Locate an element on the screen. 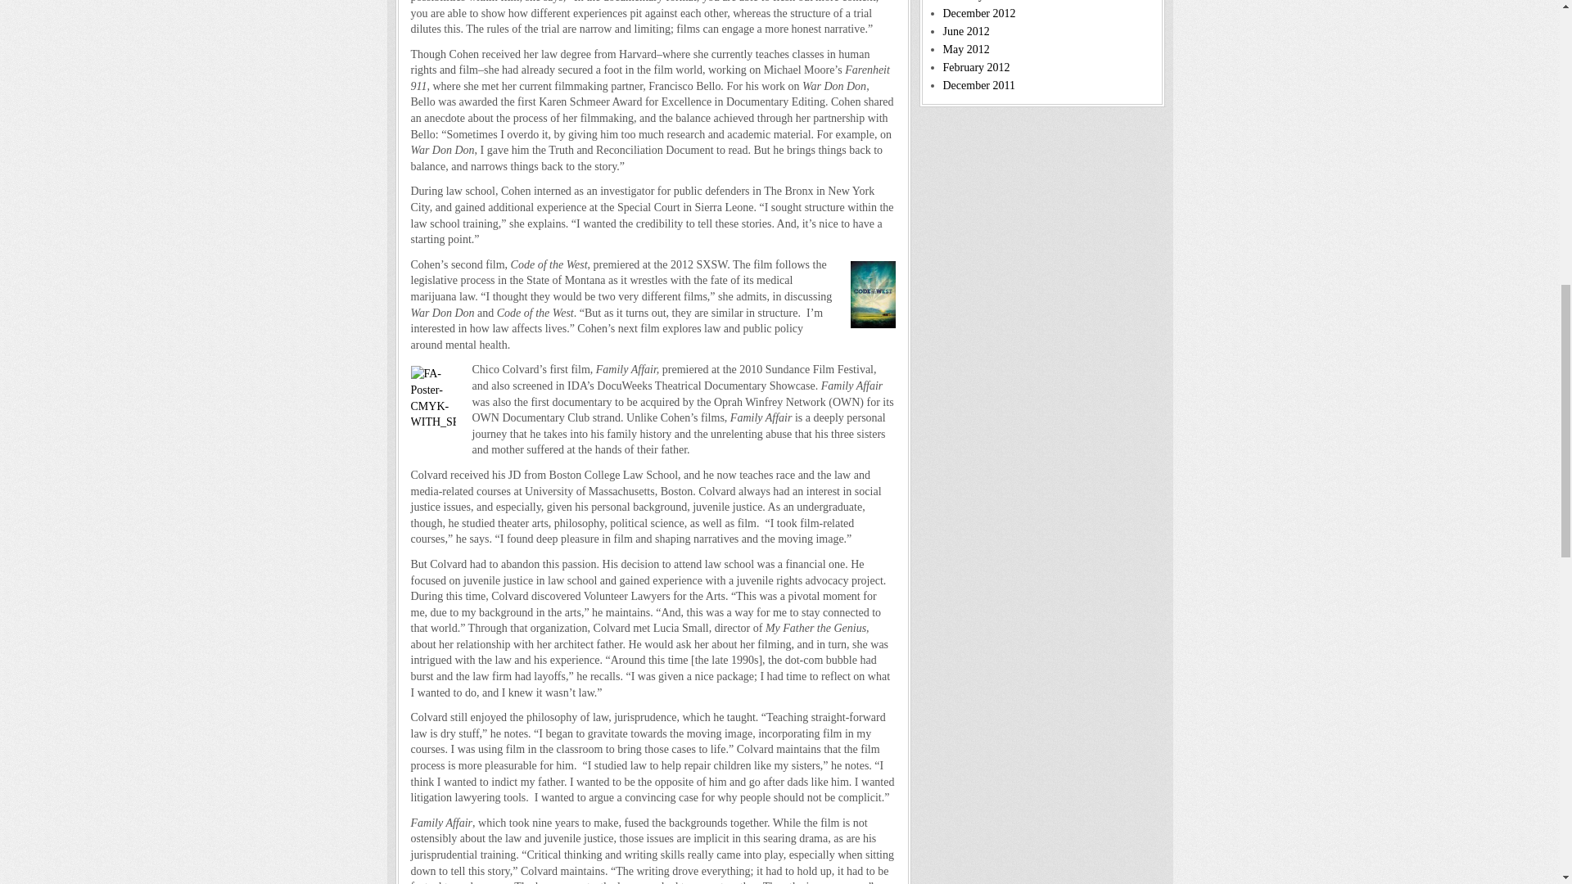  June 2012 is located at coordinates (966, 31).